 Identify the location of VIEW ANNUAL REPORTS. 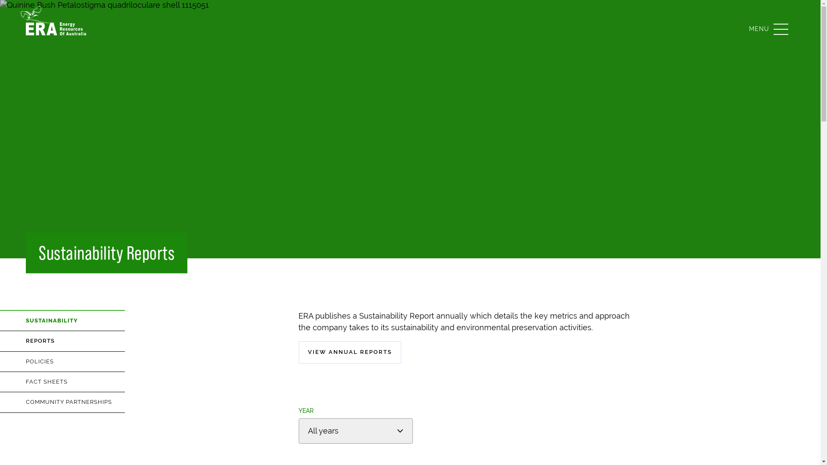
(350, 352).